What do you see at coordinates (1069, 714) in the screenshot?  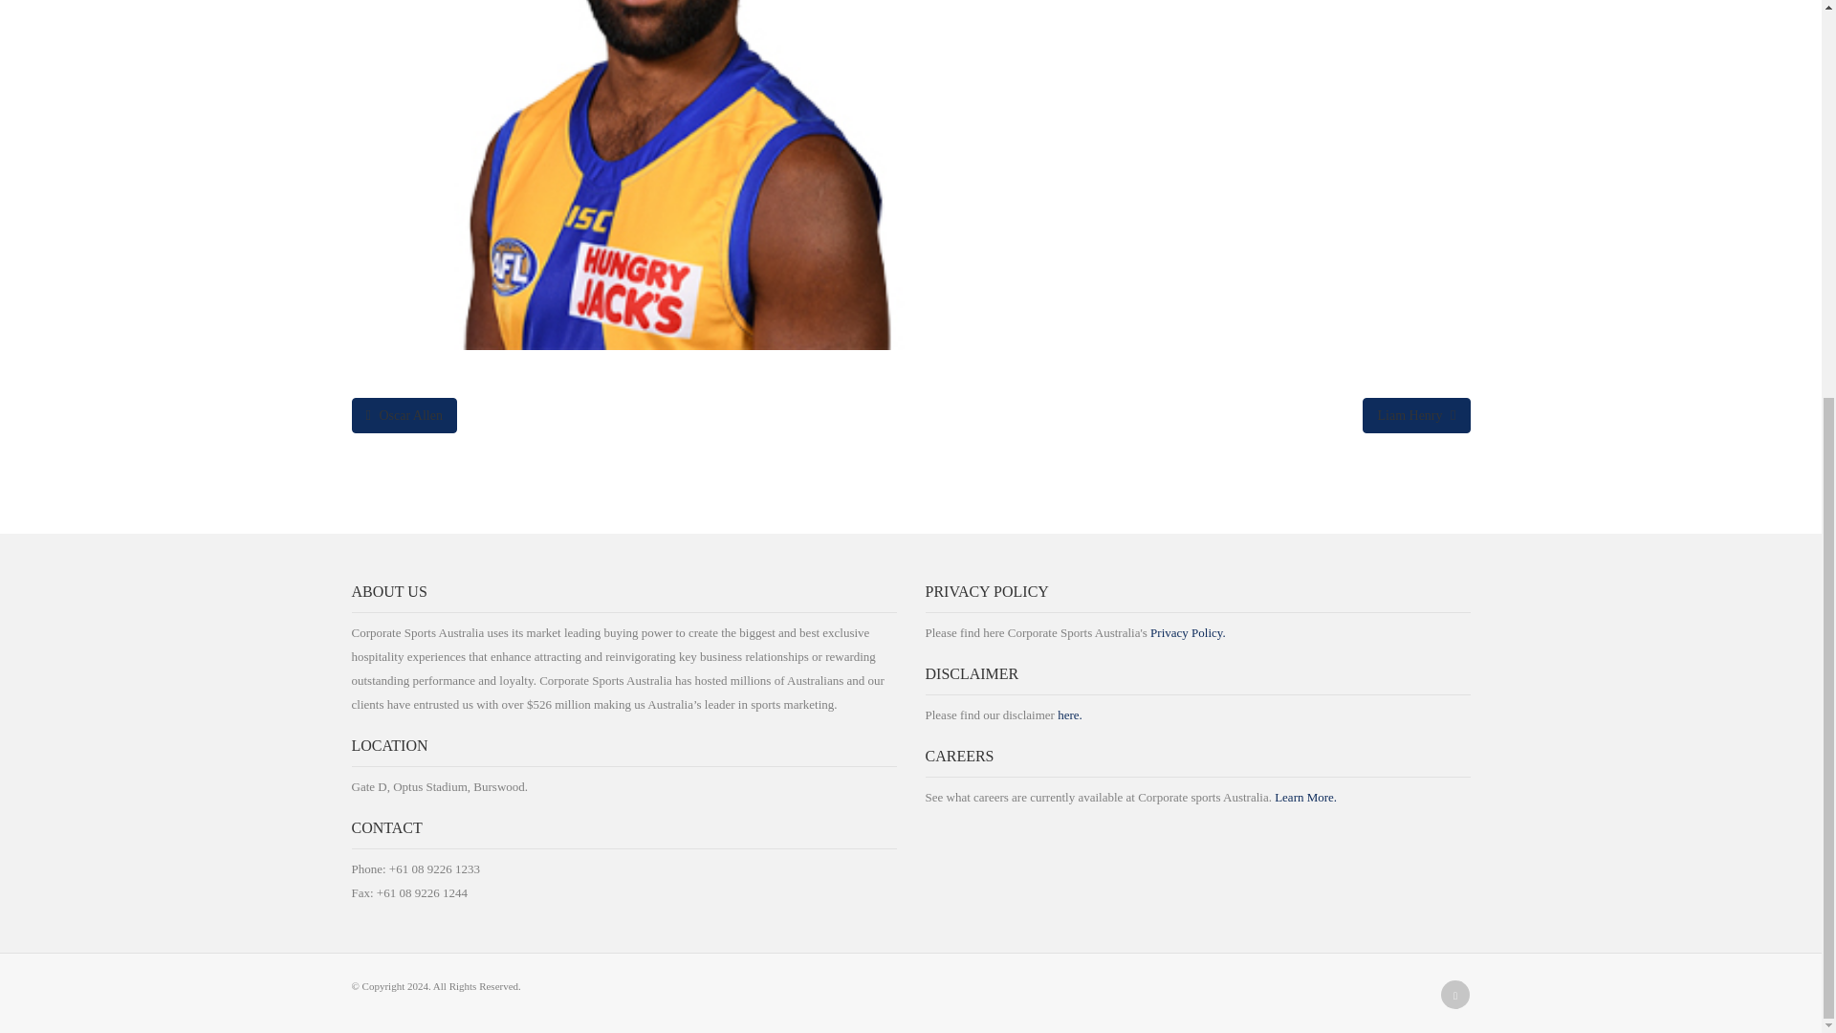 I see `here.` at bounding box center [1069, 714].